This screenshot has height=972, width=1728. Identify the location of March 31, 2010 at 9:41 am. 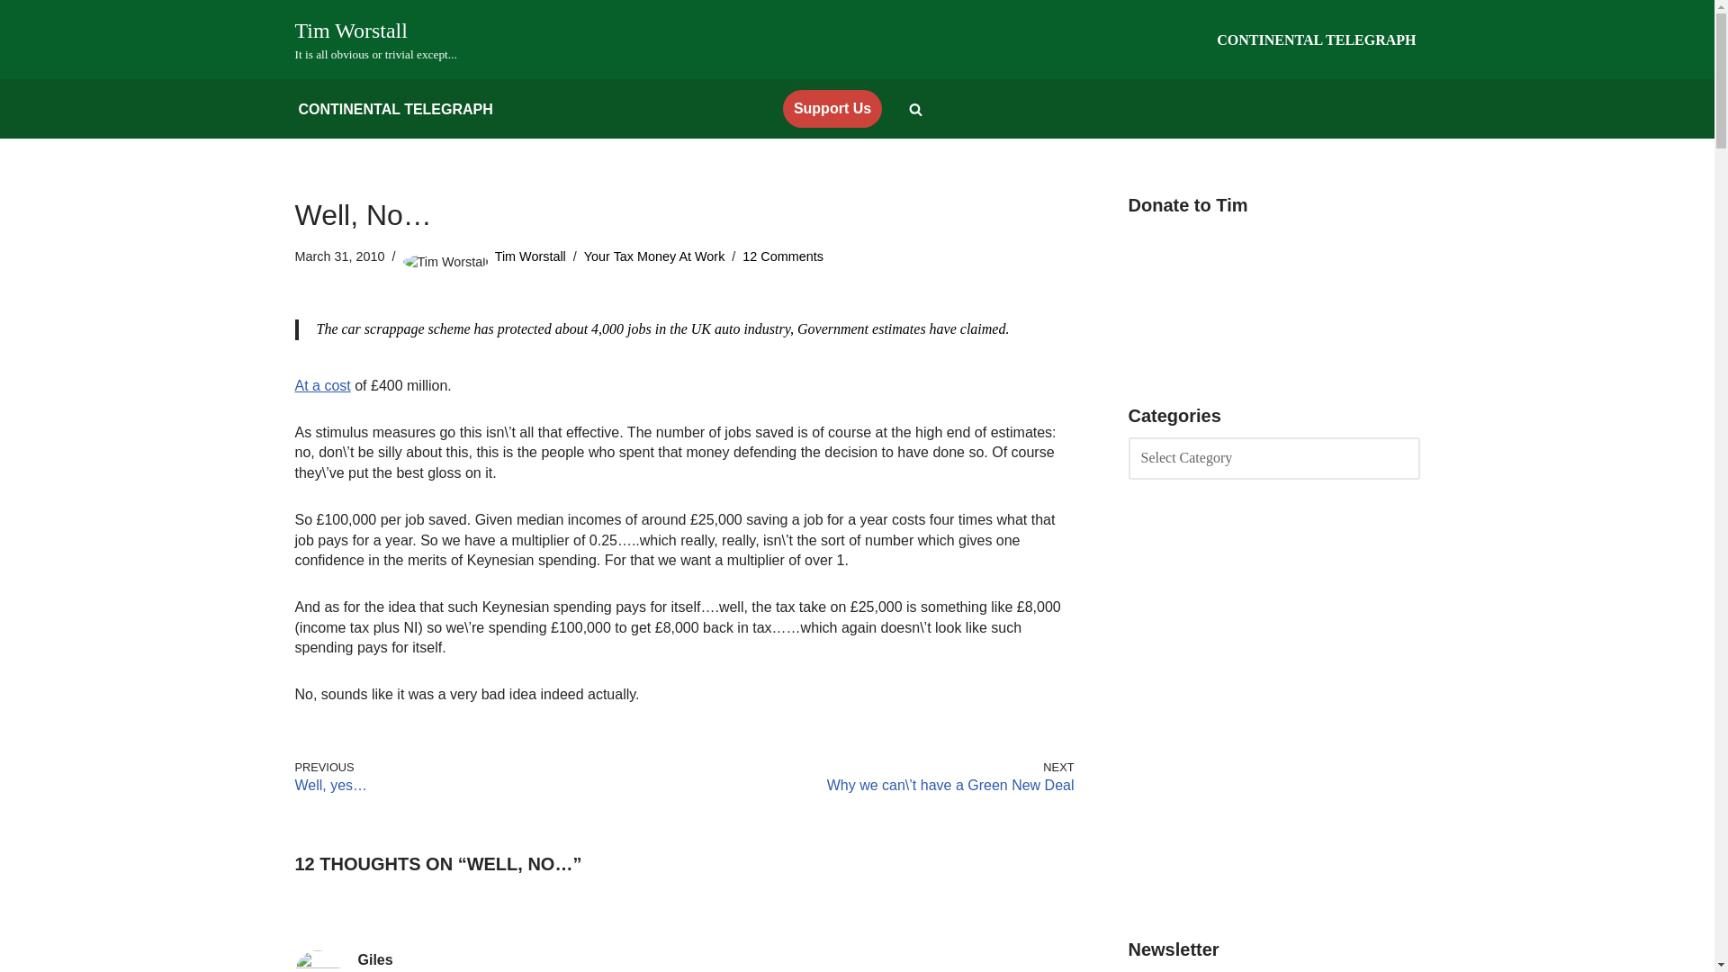
(322, 385).